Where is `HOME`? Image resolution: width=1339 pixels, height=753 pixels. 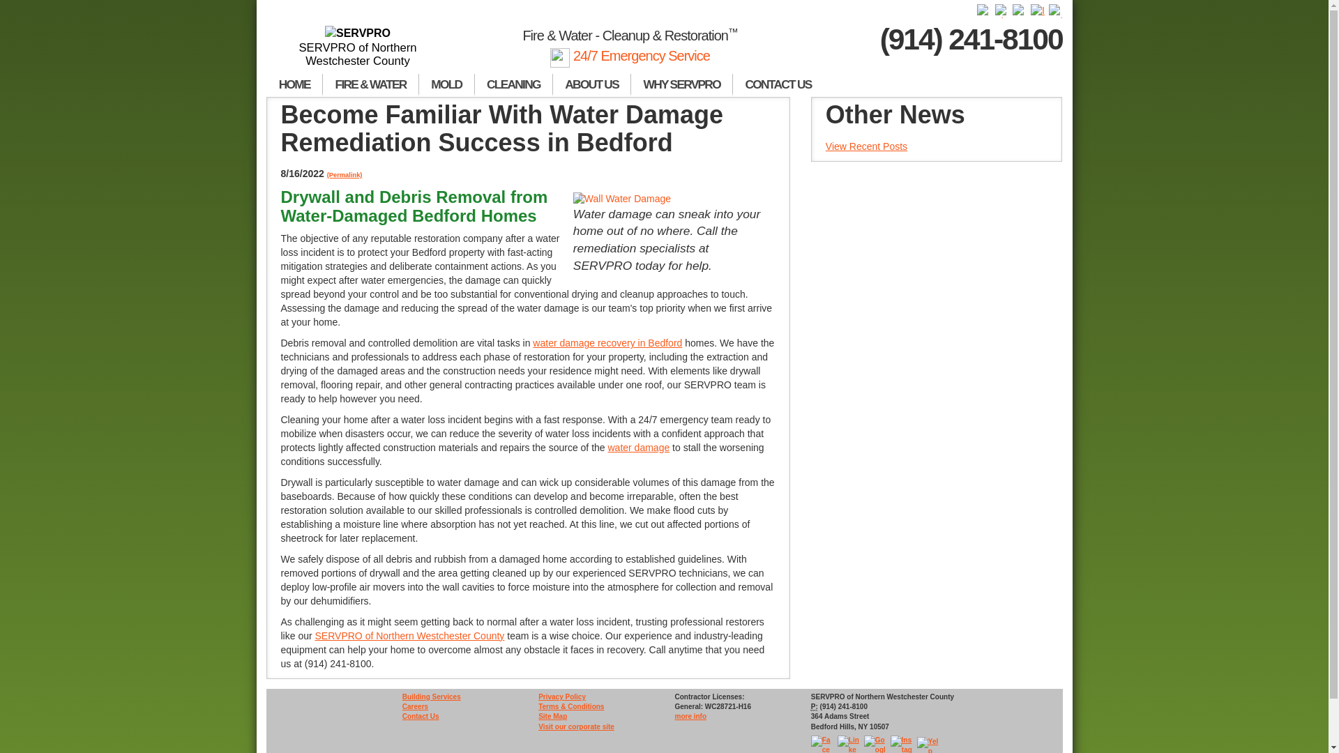 HOME is located at coordinates (294, 85).